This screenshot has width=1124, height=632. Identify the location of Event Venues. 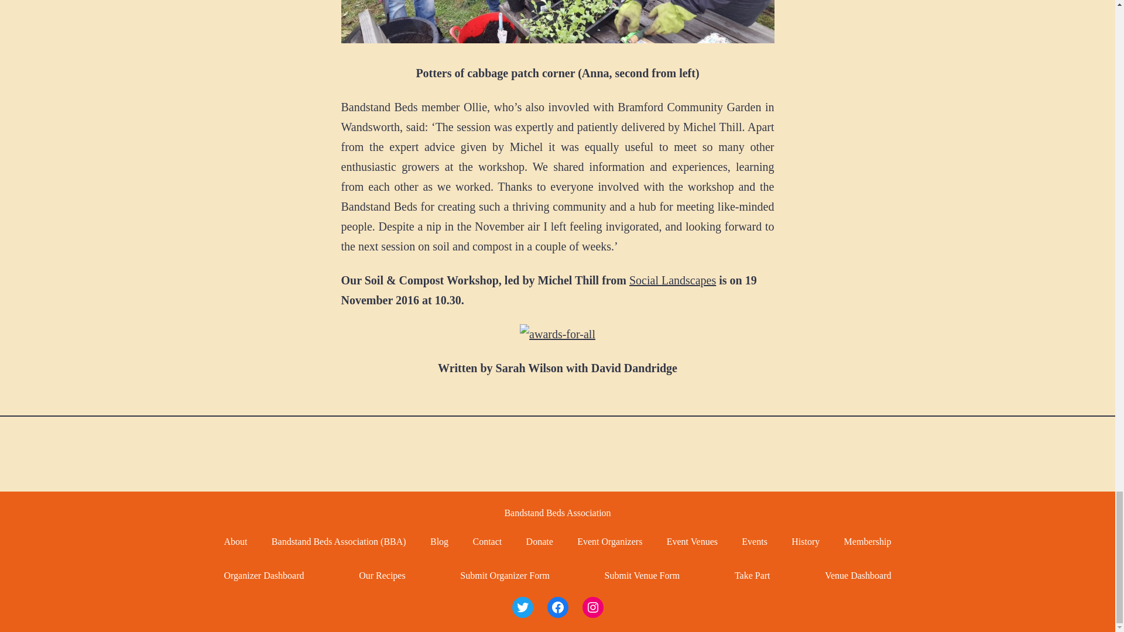
(692, 541).